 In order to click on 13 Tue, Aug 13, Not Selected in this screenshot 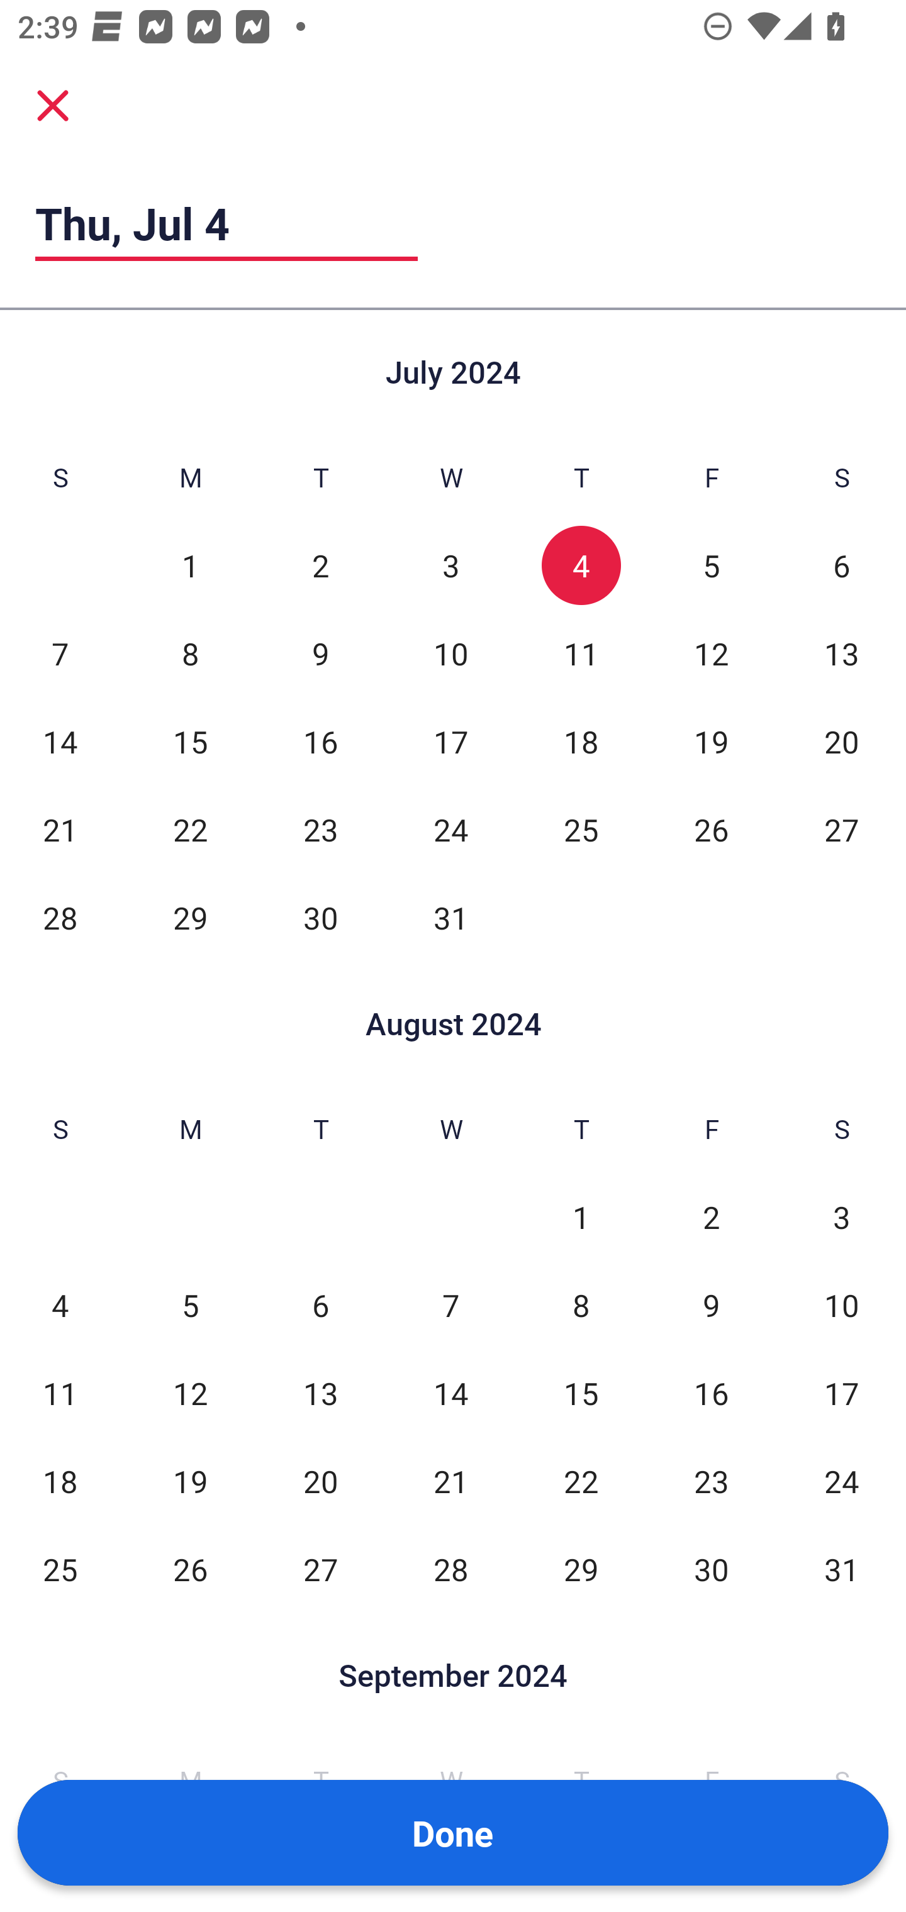, I will do `click(321, 1394)`.